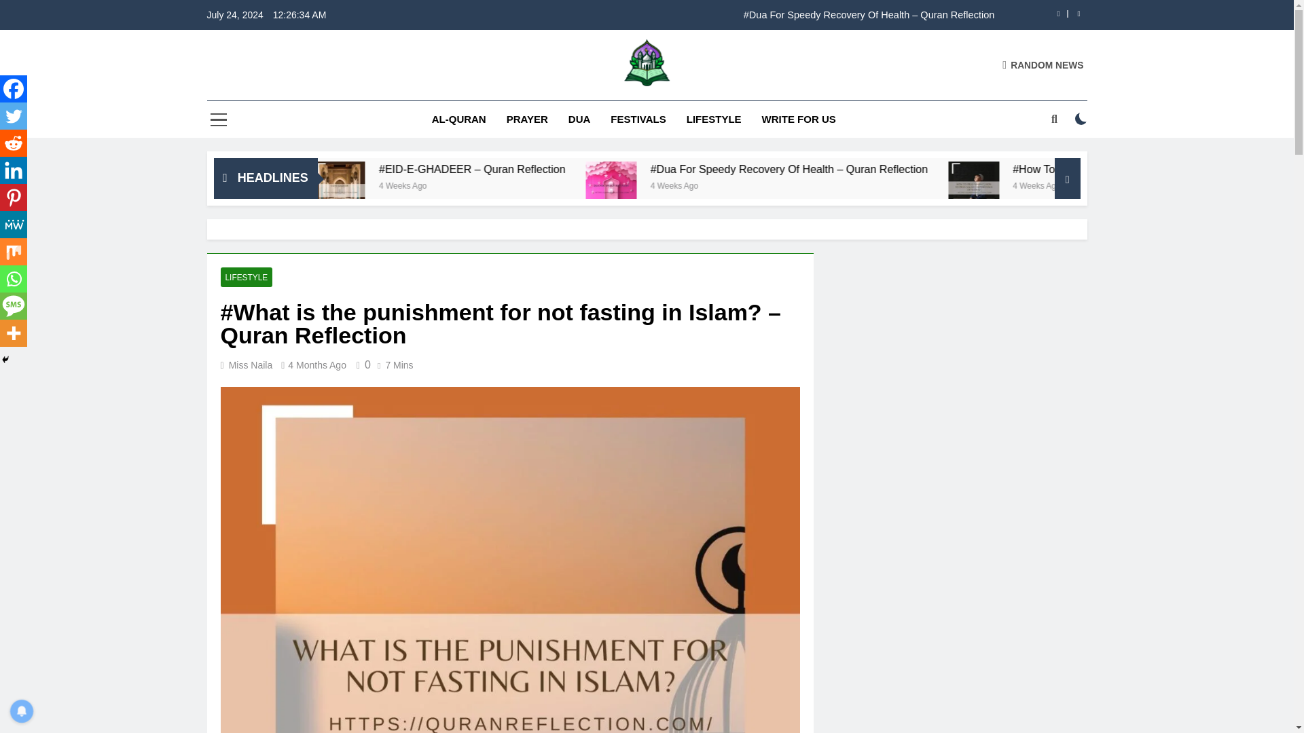 The height and width of the screenshot is (733, 1304). I want to click on 4 Weeks Ago, so click(648, 185).